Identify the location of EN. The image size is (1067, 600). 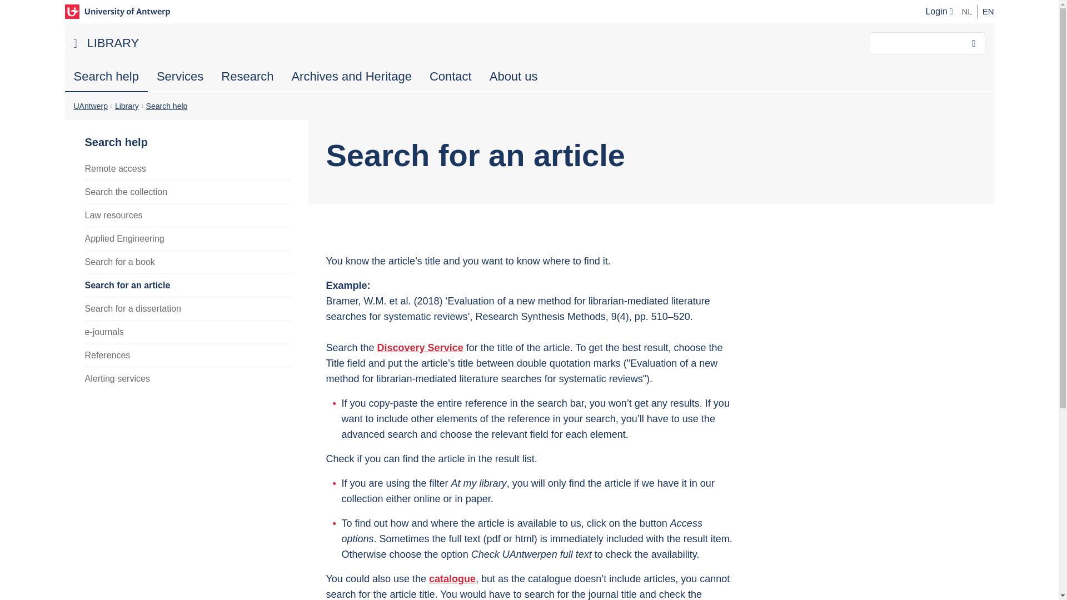
(988, 11).